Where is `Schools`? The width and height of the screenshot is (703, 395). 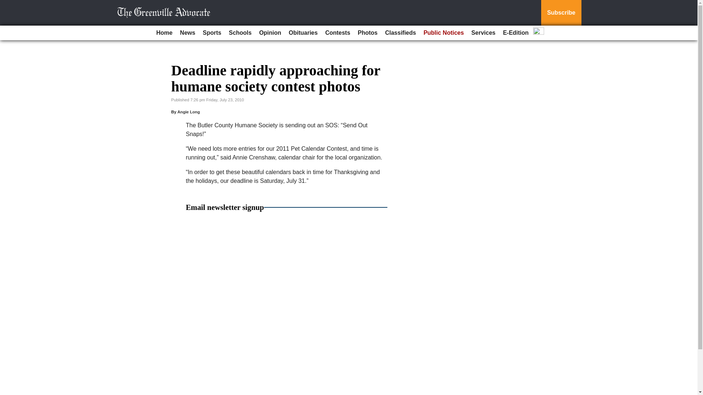 Schools is located at coordinates (240, 33).